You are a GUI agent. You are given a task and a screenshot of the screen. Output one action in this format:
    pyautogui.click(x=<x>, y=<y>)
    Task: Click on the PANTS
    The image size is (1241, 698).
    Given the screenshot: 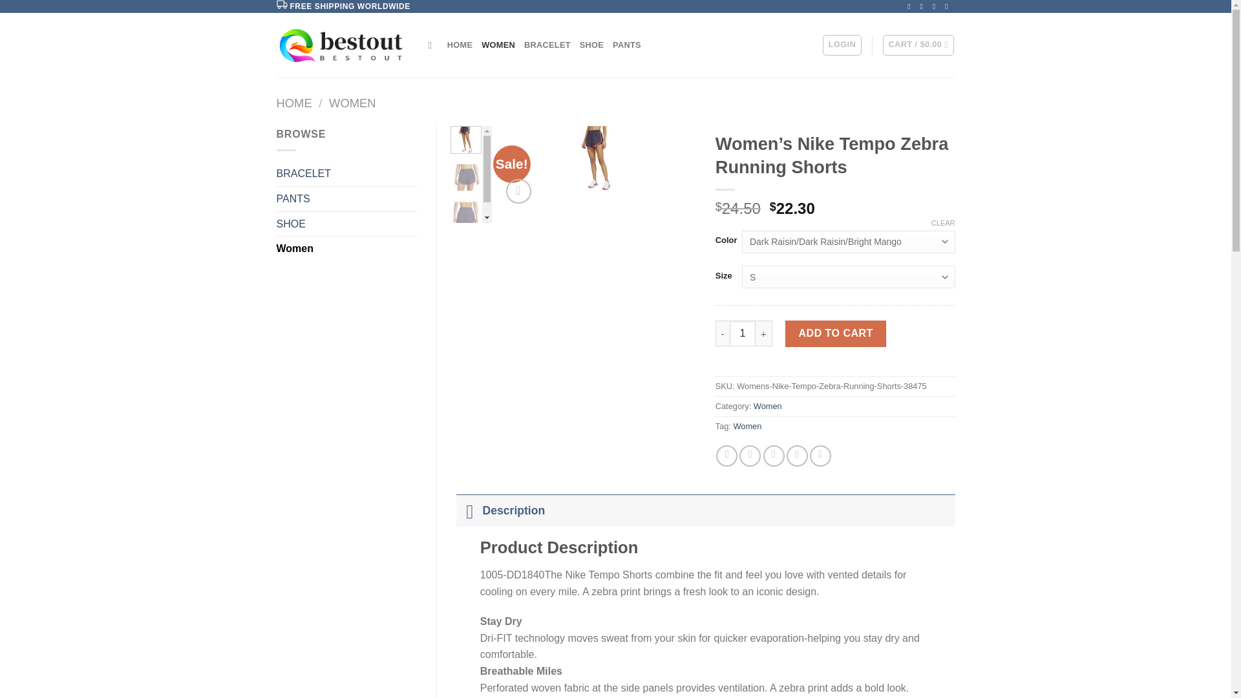 What is the action you would take?
    pyautogui.click(x=346, y=199)
    